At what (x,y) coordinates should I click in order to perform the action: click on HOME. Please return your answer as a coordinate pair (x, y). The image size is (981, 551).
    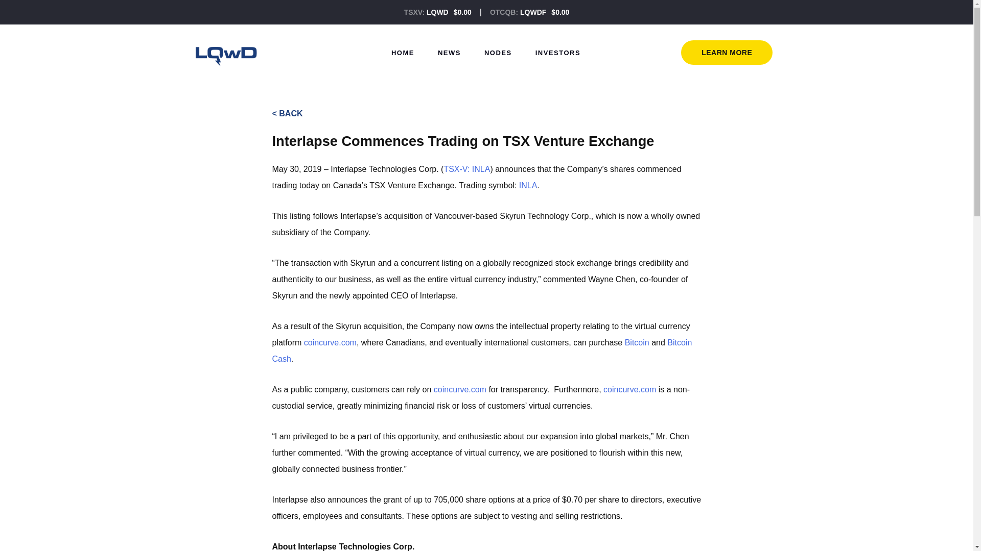
    Looking at the image, I should click on (403, 52).